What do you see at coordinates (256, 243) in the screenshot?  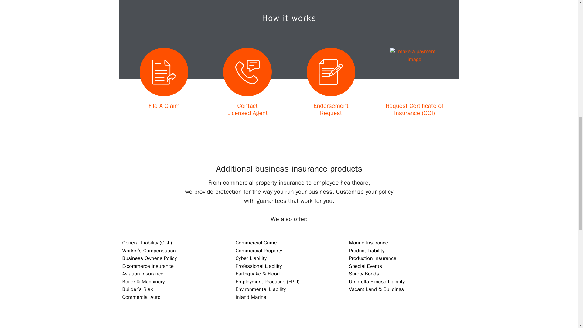 I see `File A Claim` at bounding box center [256, 243].